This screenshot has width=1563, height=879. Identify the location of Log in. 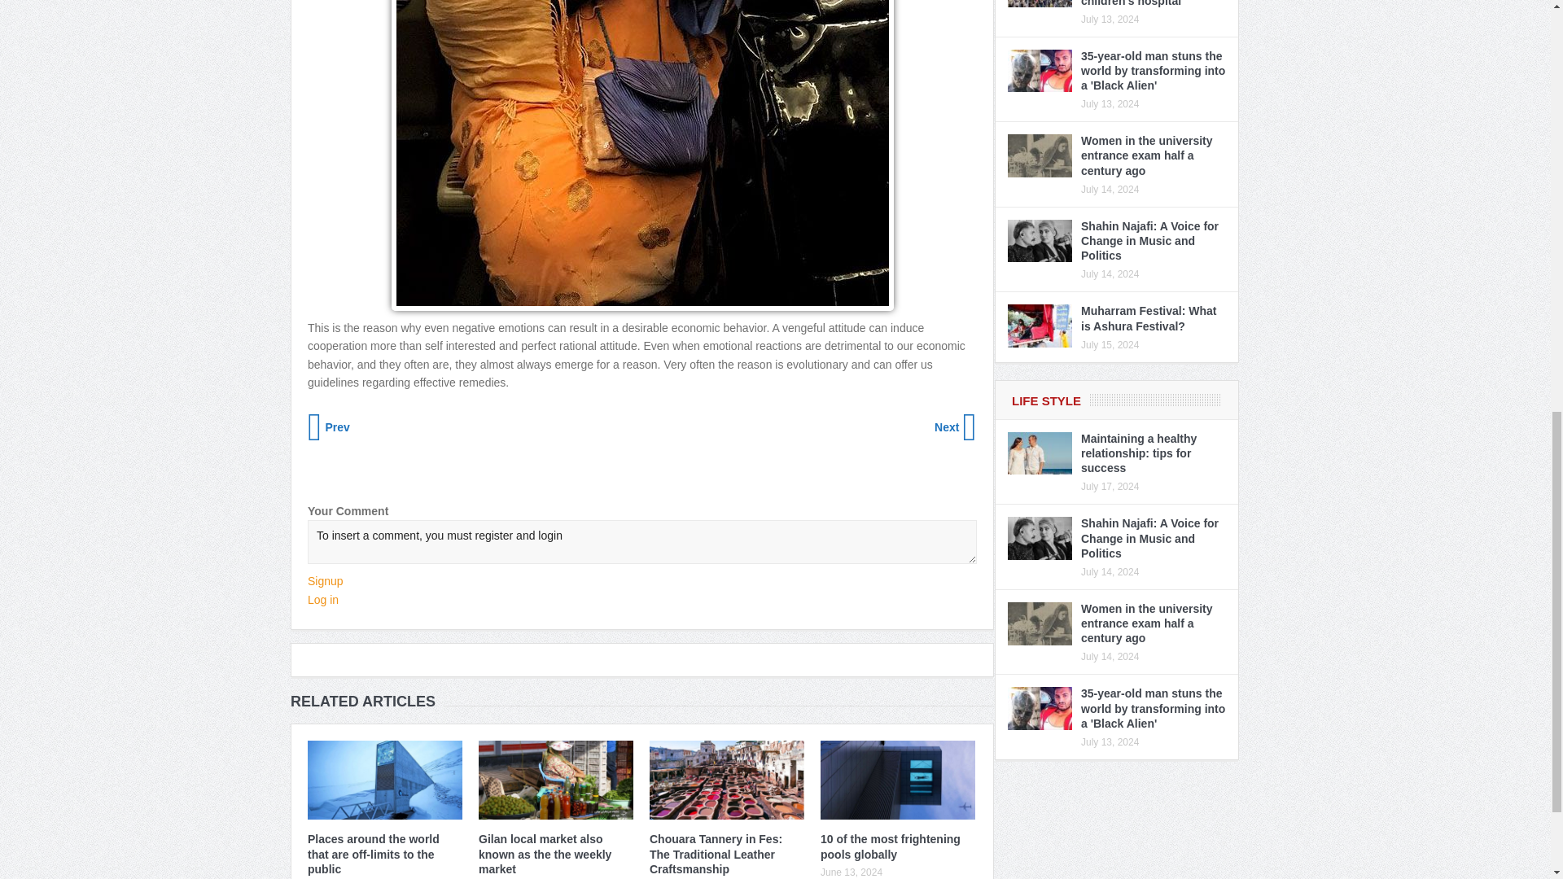
(323, 600).